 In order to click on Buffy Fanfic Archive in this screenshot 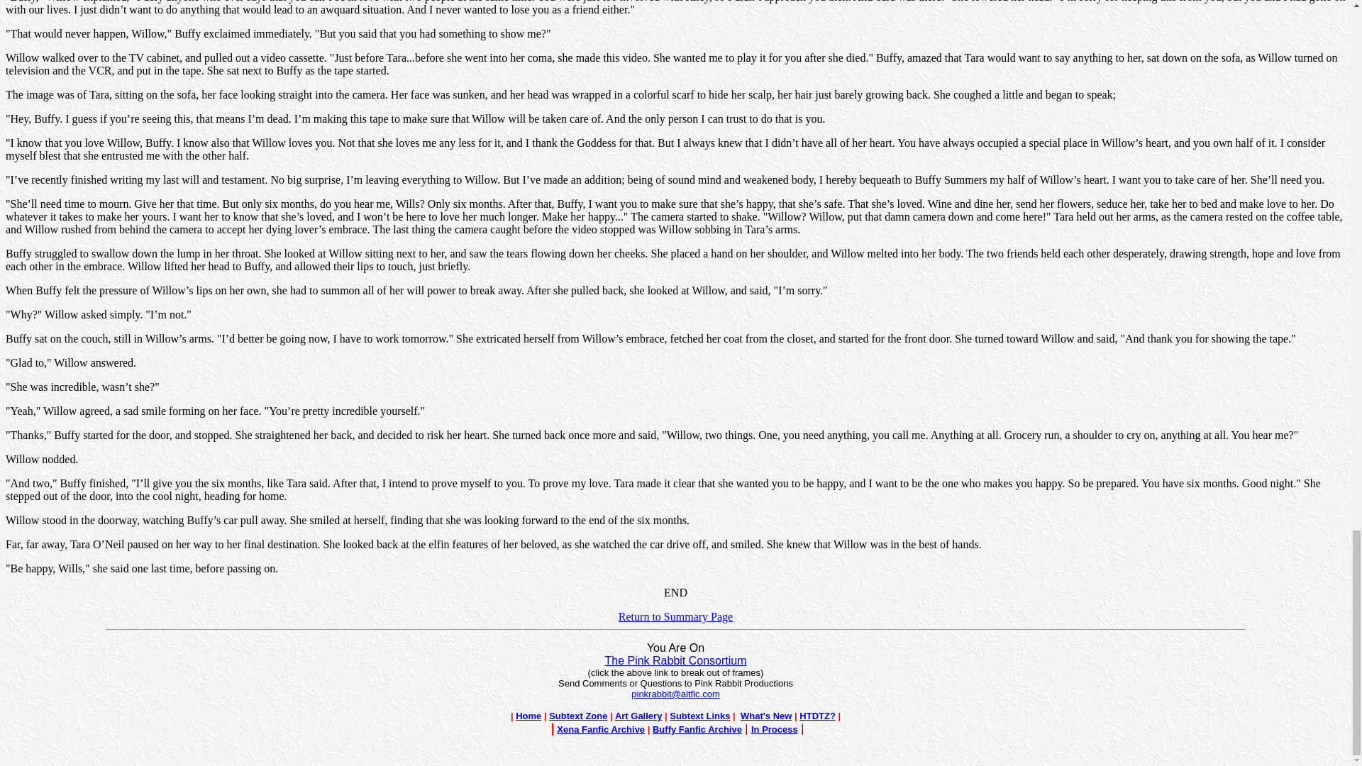, I will do `click(697, 729)`.